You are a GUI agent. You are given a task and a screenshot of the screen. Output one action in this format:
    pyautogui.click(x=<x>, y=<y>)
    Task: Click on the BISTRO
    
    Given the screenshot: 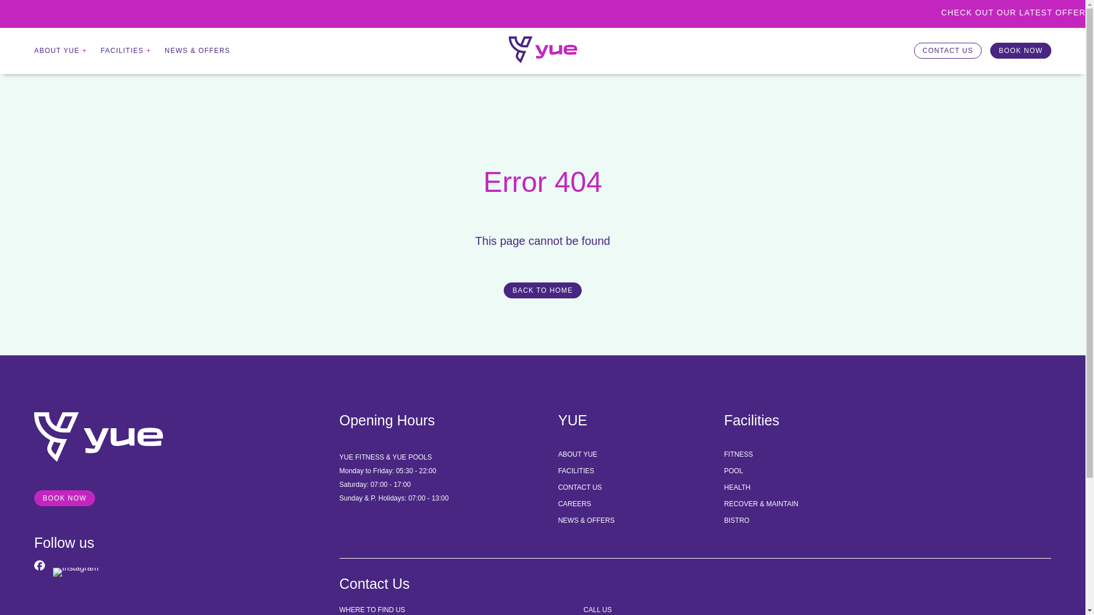 What is the action you would take?
    pyautogui.click(x=737, y=520)
    